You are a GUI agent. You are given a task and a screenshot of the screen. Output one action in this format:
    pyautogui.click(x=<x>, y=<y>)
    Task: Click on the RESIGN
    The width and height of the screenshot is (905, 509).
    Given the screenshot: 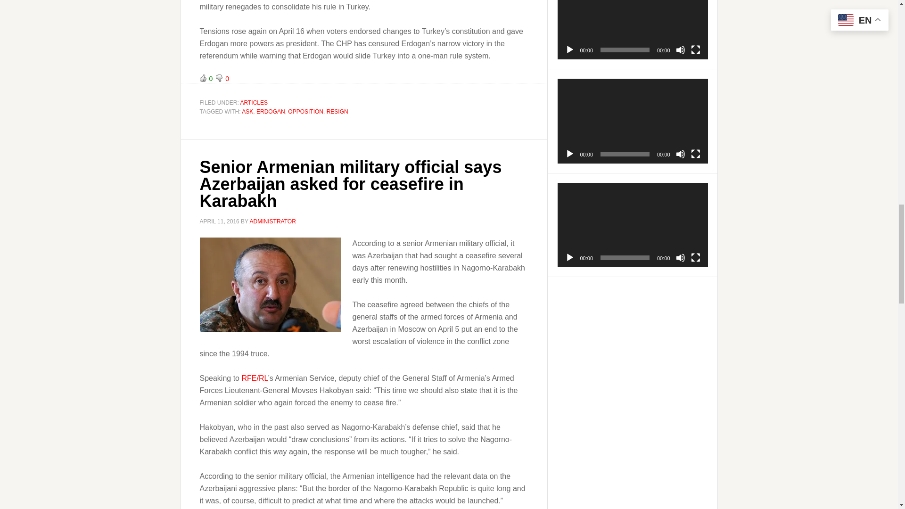 What is the action you would take?
    pyautogui.click(x=337, y=112)
    